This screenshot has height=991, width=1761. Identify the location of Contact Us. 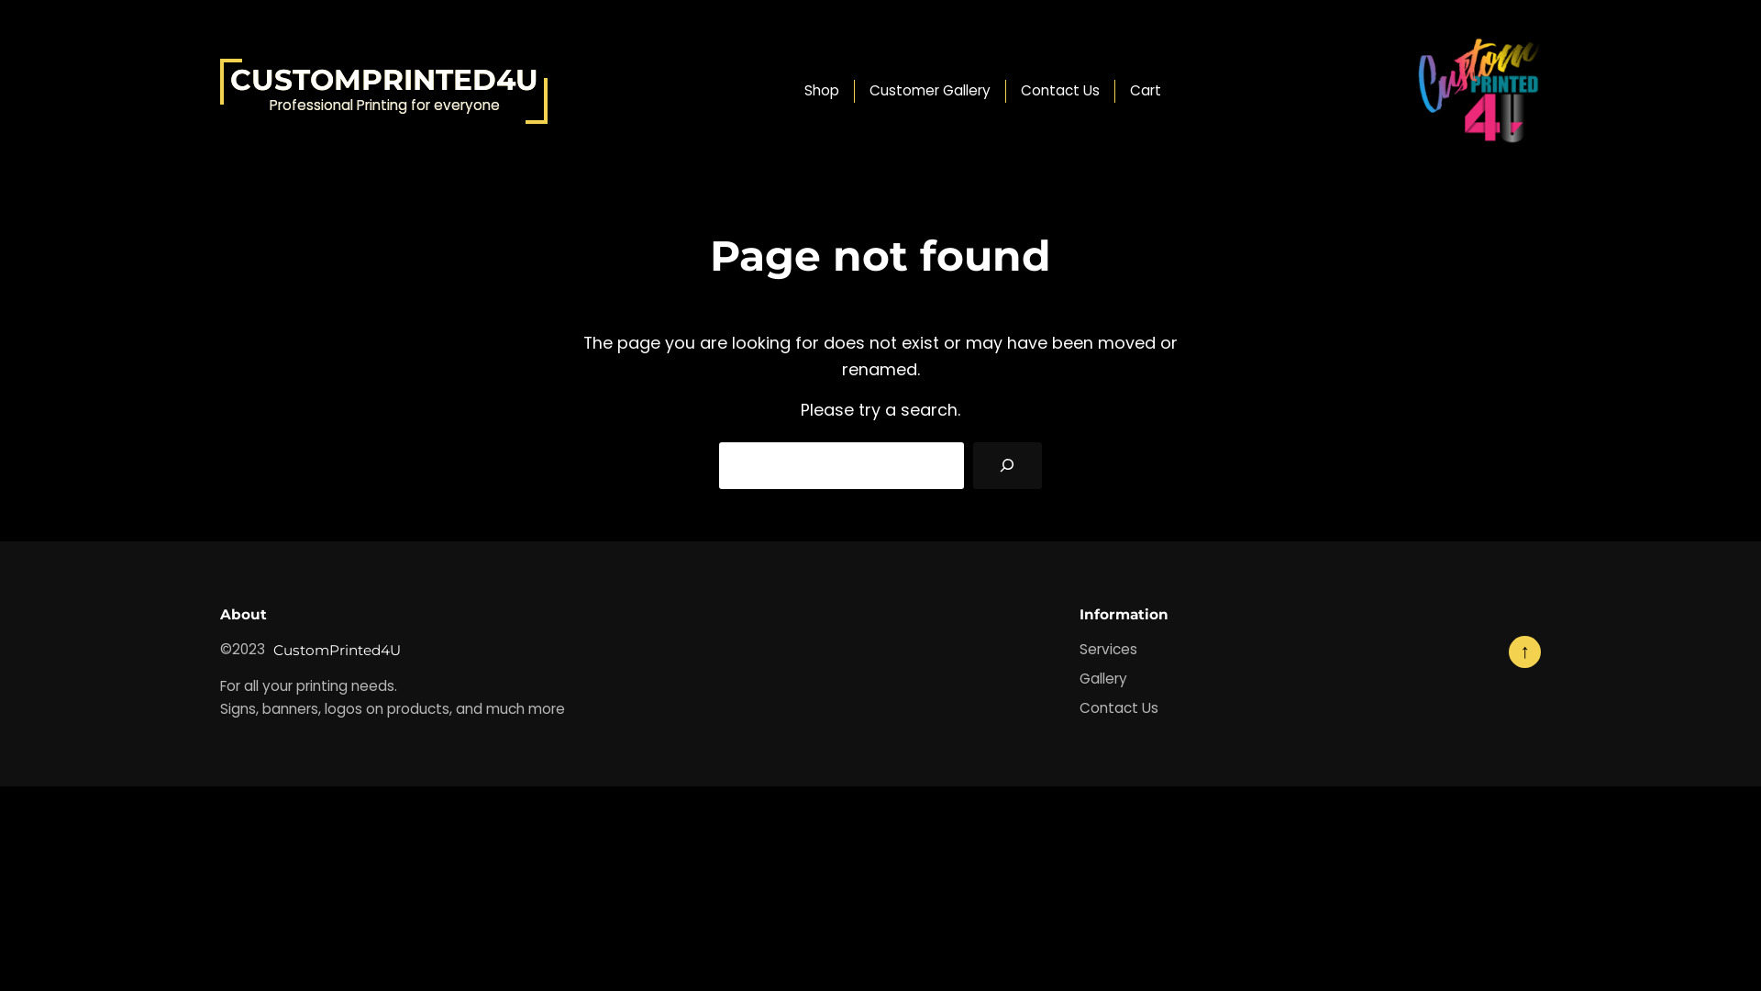
(1119, 708).